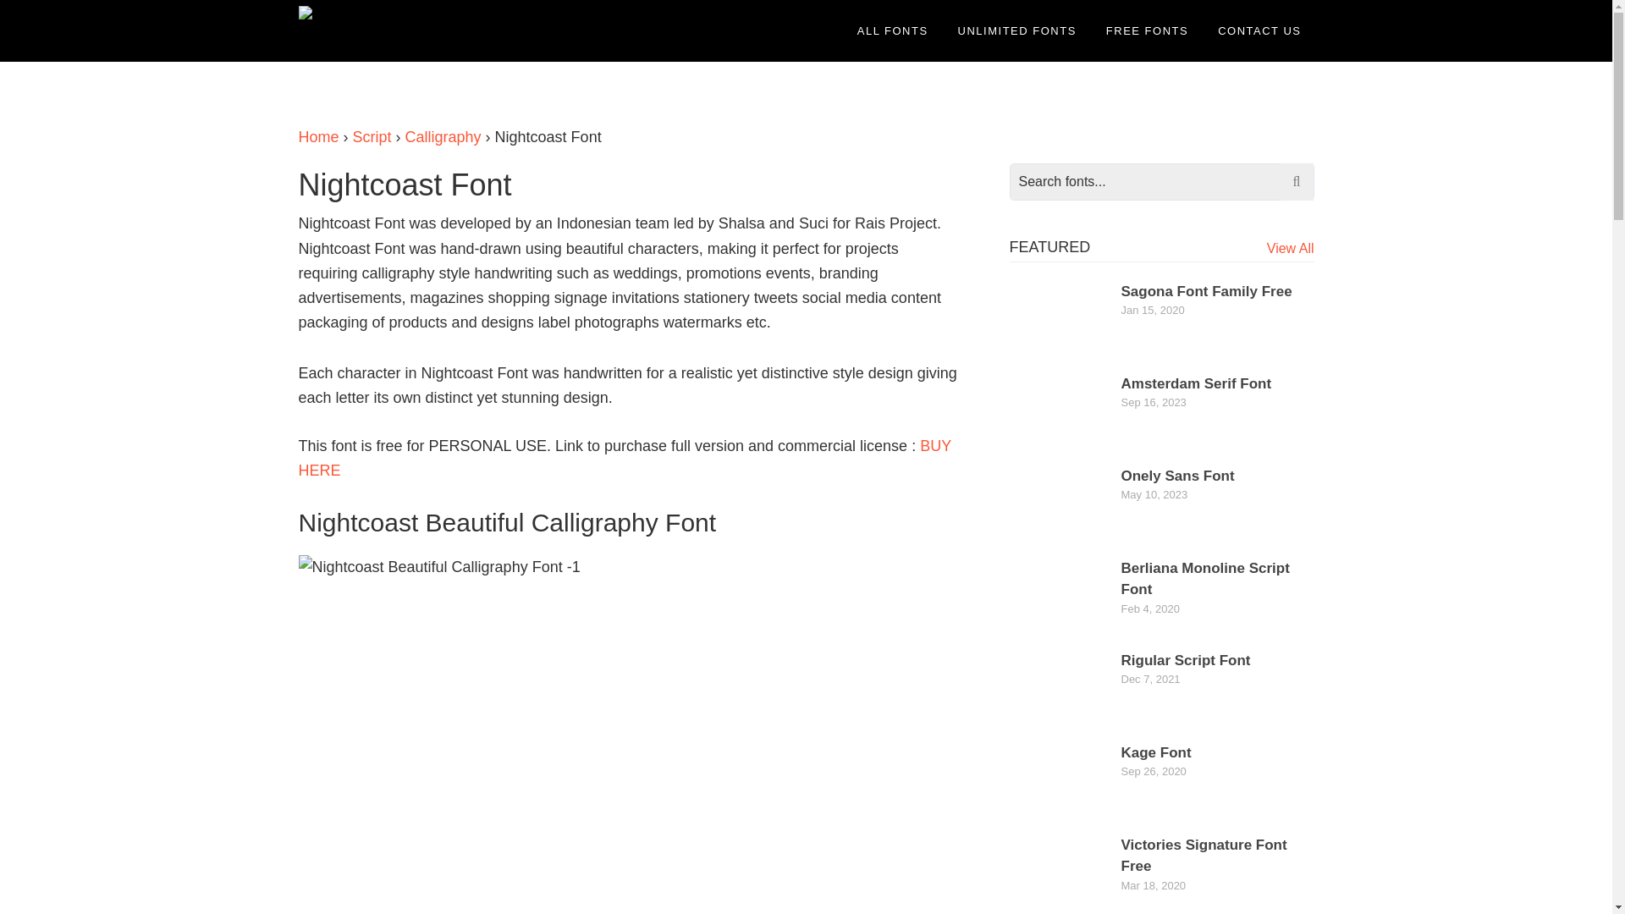 This screenshot has height=914, width=1625. What do you see at coordinates (443, 137) in the screenshot?
I see `Calligraphy` at bounding box center [443, 137].